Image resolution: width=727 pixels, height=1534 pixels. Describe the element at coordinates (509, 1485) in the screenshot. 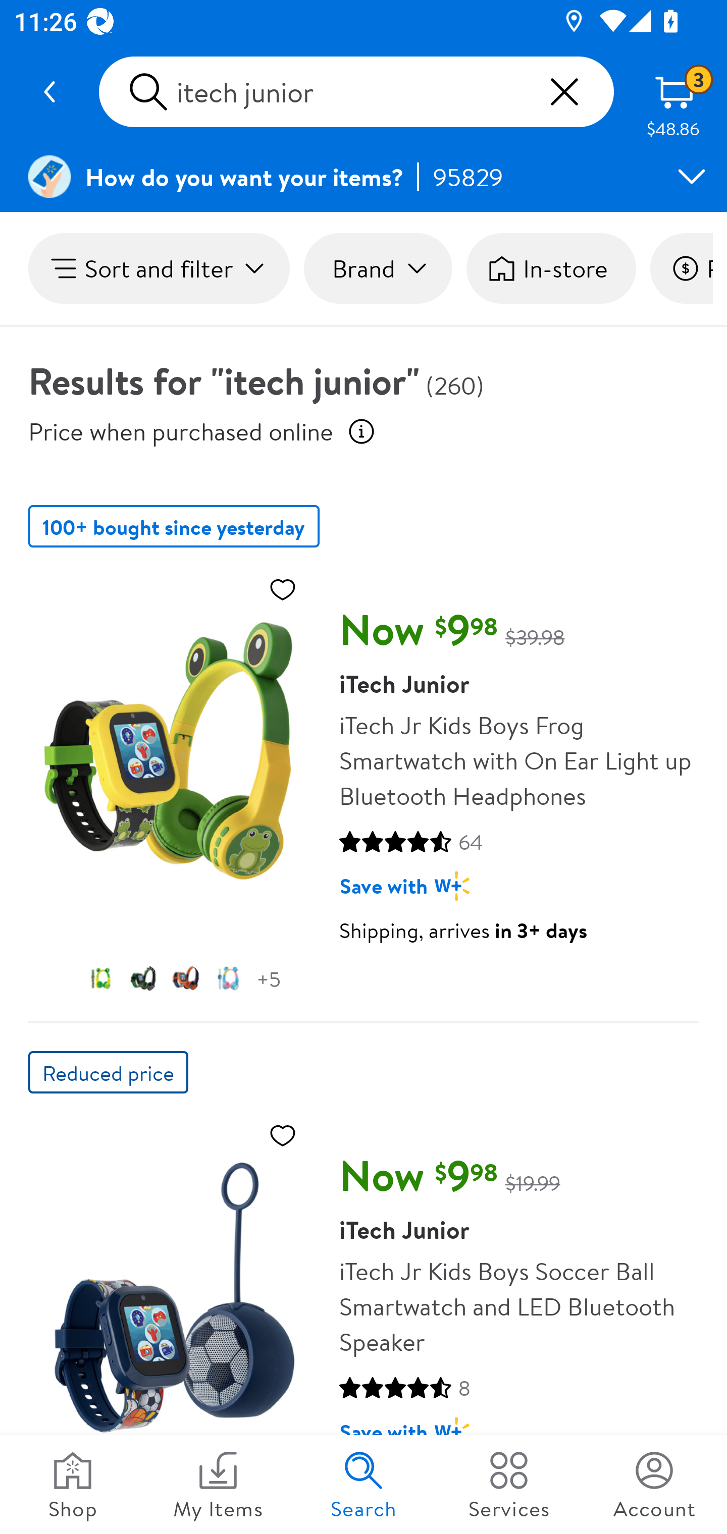

I see `Services` at that location.